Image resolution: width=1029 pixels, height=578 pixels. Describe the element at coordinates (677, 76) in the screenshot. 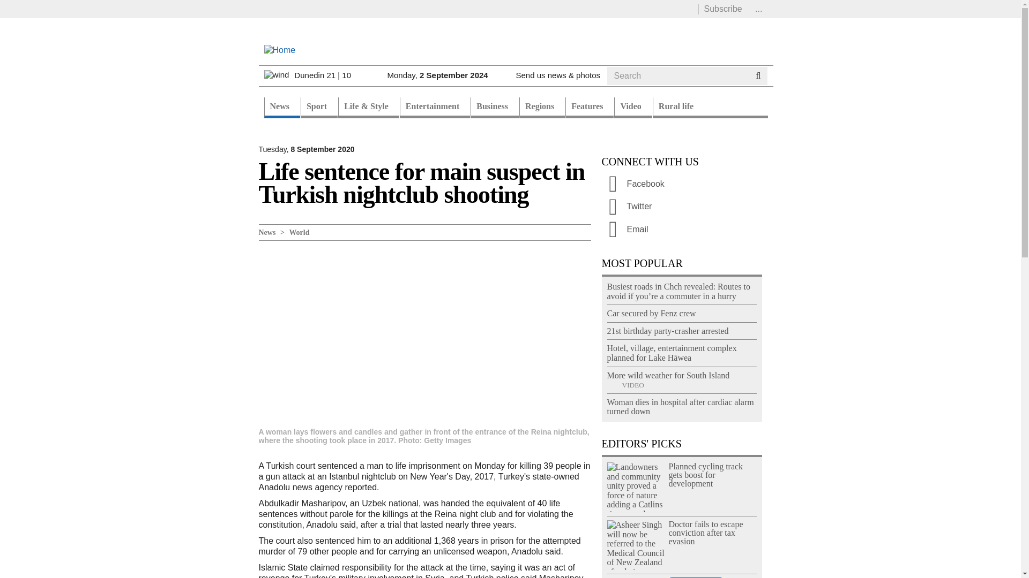

I see `Enter the terms you wish to search for.` at that location.